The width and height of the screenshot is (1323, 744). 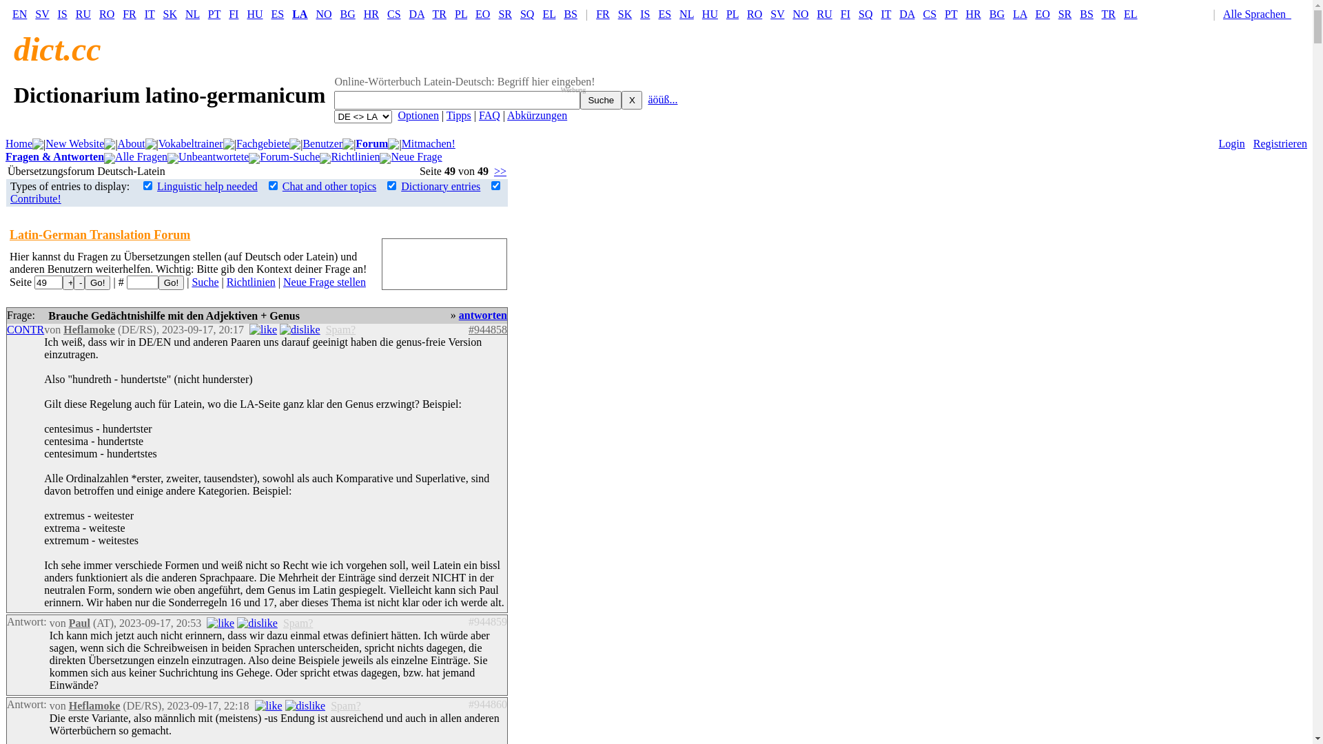 I want to click on Fachgebiete, so click(x=263, y=143).